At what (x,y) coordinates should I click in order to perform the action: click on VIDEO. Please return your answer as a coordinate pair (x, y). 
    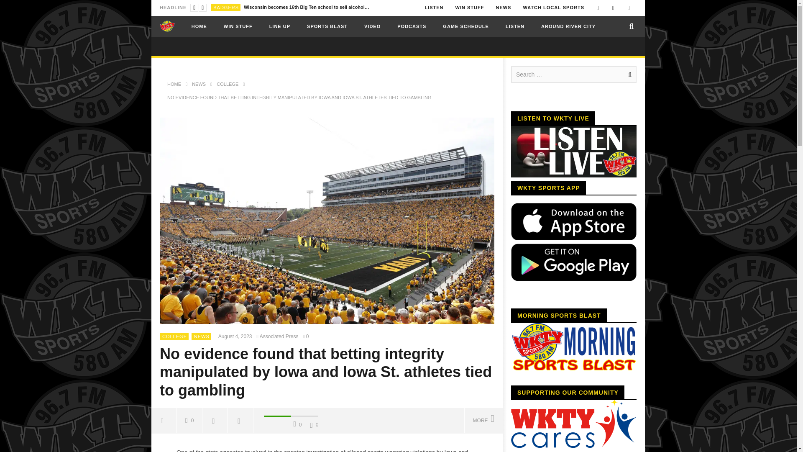
    Looking at the image, I should click on (372, 26).